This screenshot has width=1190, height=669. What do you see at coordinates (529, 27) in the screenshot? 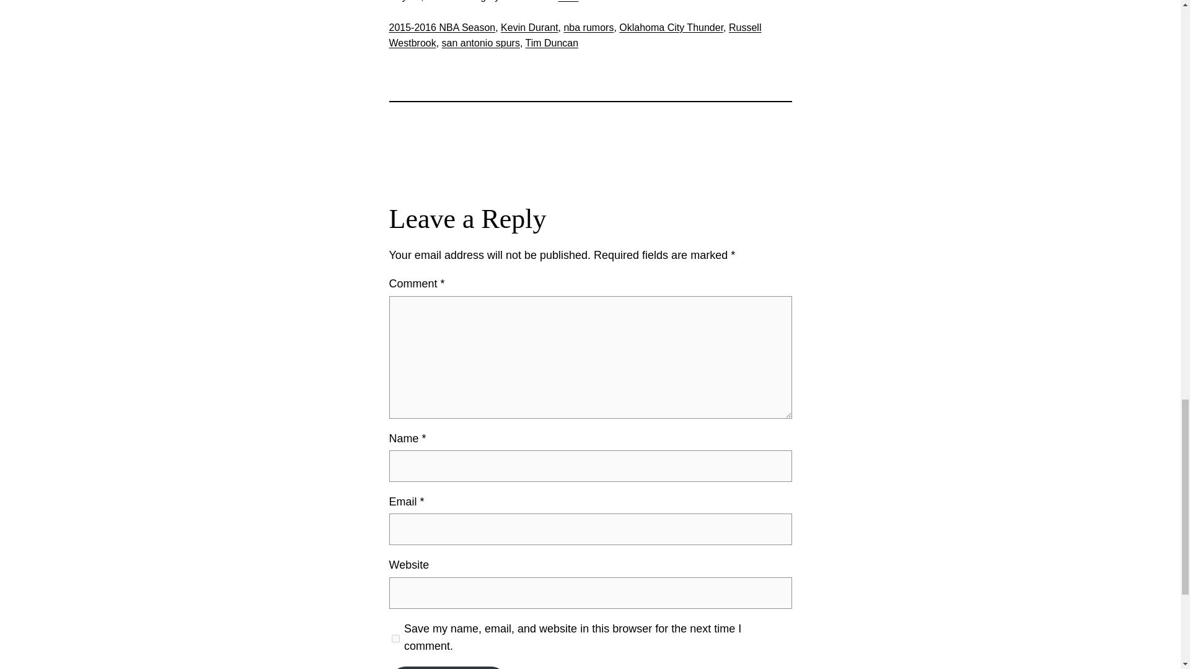
I see `Kevin Durant` at bounding box center [529, 27].